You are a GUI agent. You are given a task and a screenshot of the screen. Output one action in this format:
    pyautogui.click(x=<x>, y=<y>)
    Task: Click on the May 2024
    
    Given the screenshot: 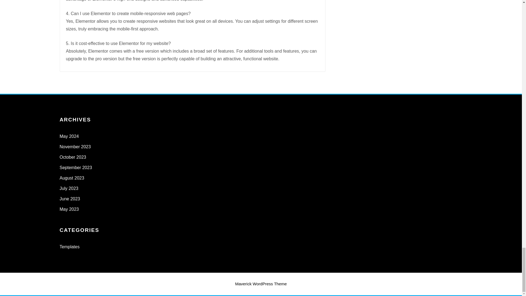 What is the action you would take?
    pyautogui.click(x=69, y=136)
    